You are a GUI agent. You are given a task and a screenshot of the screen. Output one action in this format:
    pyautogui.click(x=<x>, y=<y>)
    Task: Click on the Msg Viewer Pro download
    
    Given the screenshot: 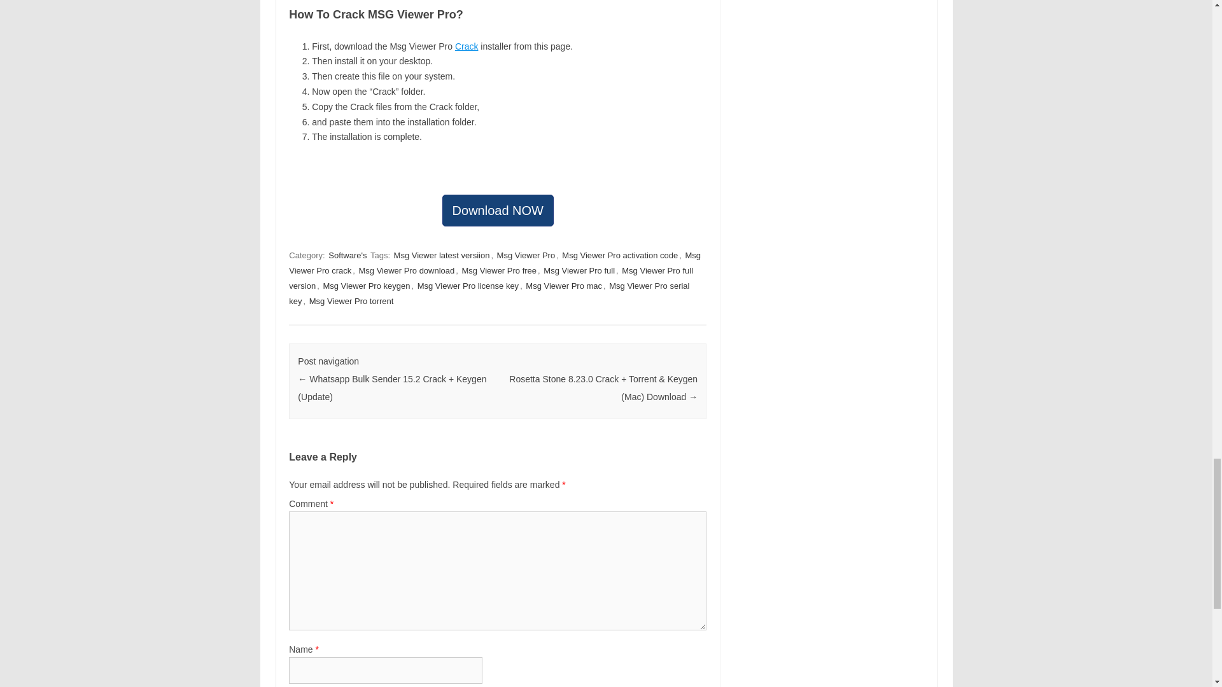 What is the action you would take?
    pyautogui.click(x=407, y=270)
    